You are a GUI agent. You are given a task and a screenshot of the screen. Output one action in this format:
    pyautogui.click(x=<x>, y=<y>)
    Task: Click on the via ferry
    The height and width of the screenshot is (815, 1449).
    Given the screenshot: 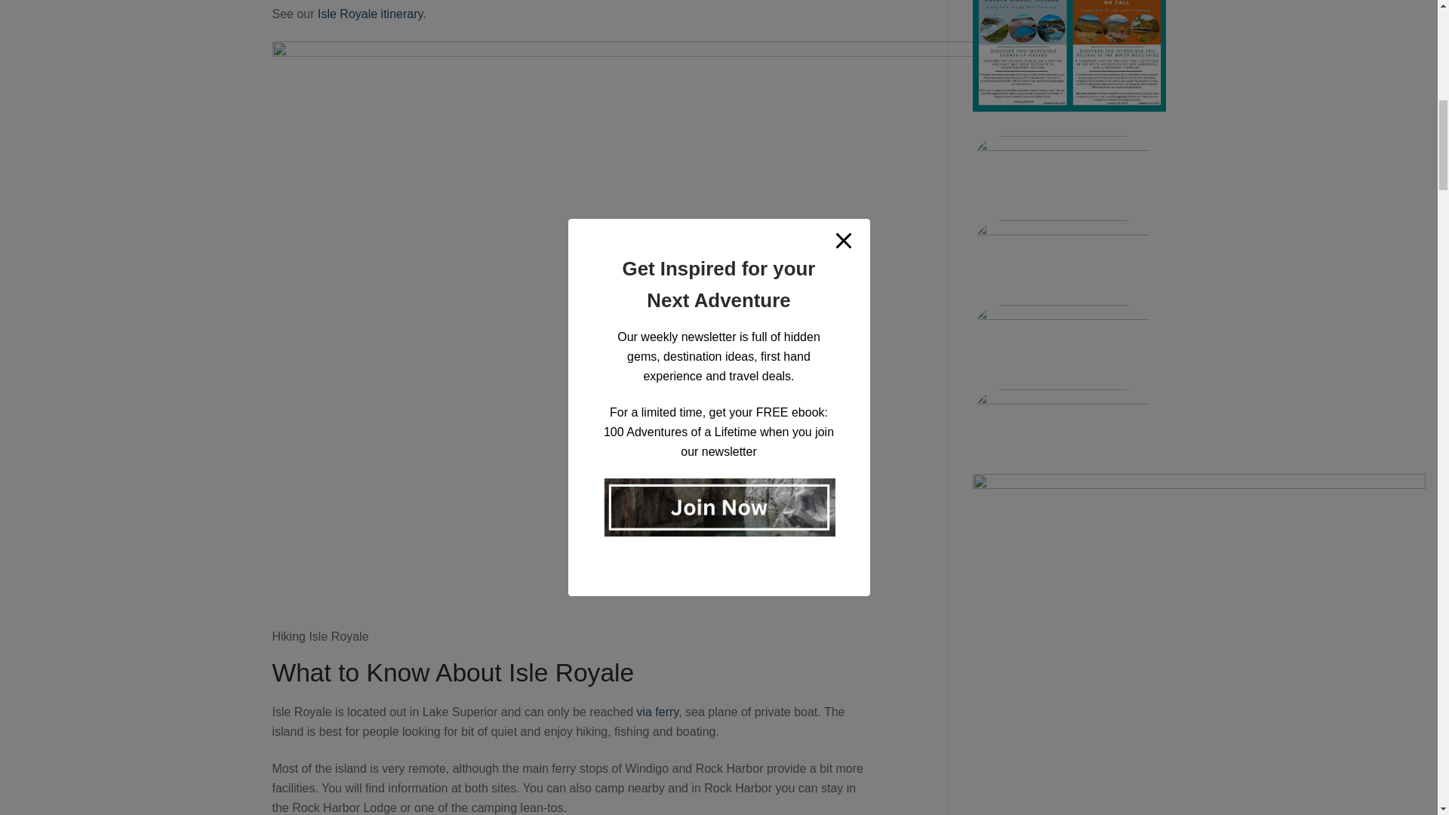 What is the action you would take?
    pyautogui.click(x=657, y=712)
    